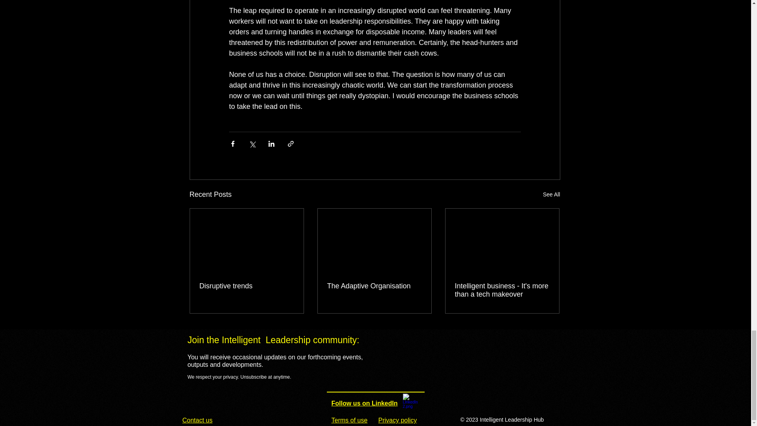 The width and height of the screenshot is (757, 426). I want to click on Privacy policy, so click(397, 420).